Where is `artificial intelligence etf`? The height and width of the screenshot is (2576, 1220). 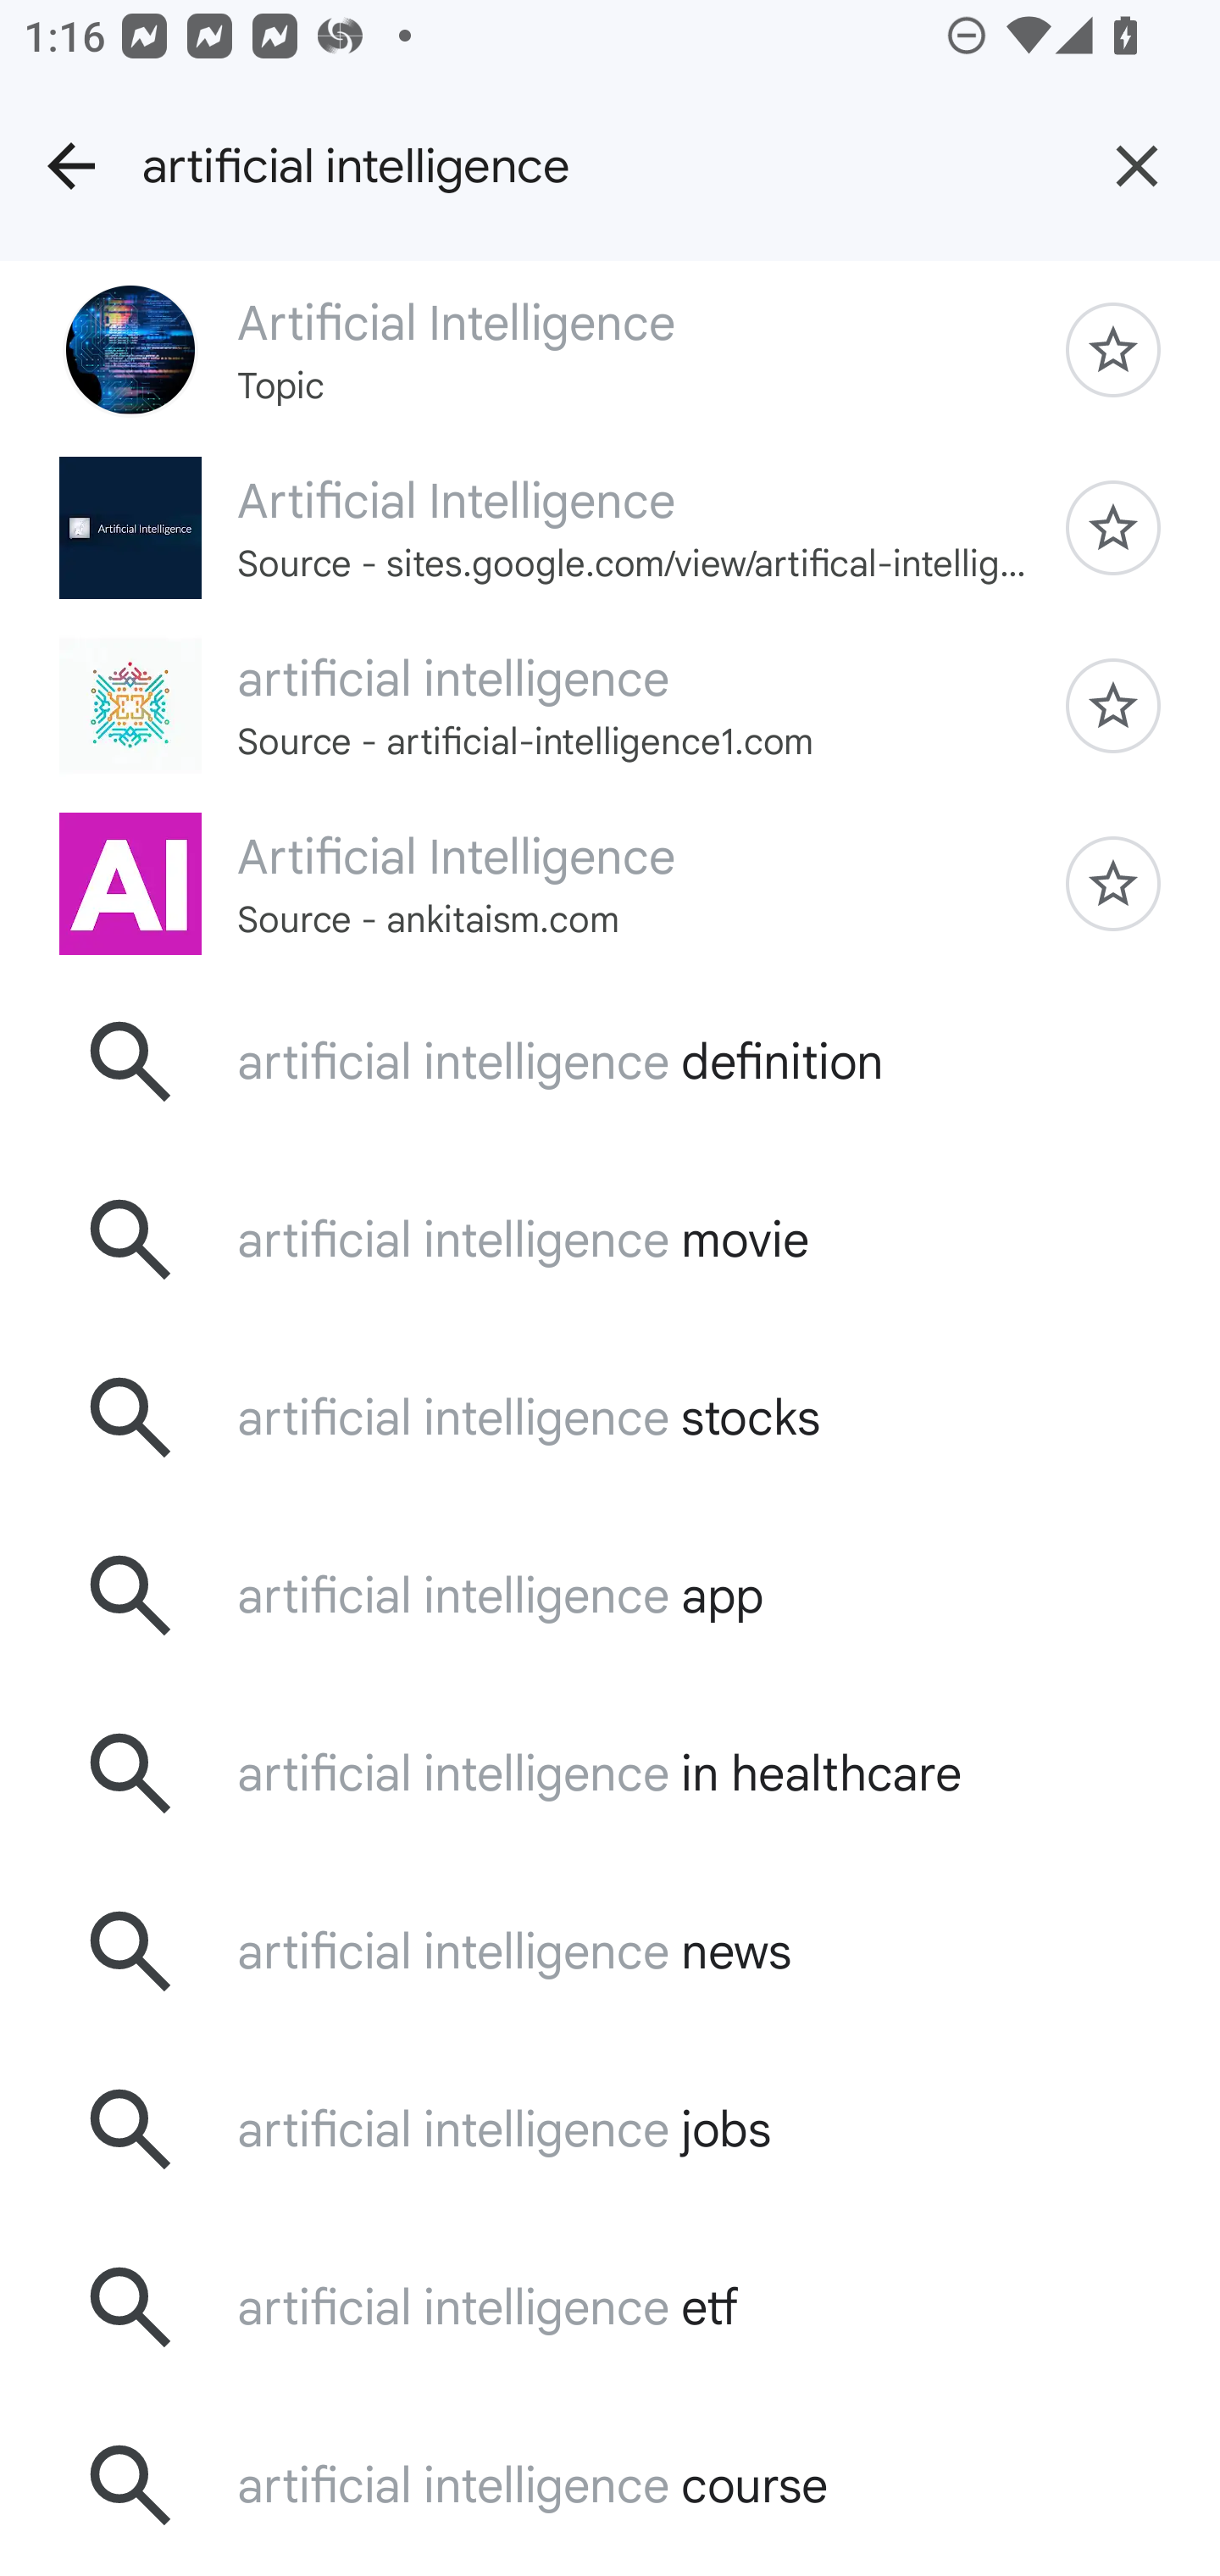 artificial intelligence etf is located at coordinates (610, 2307).